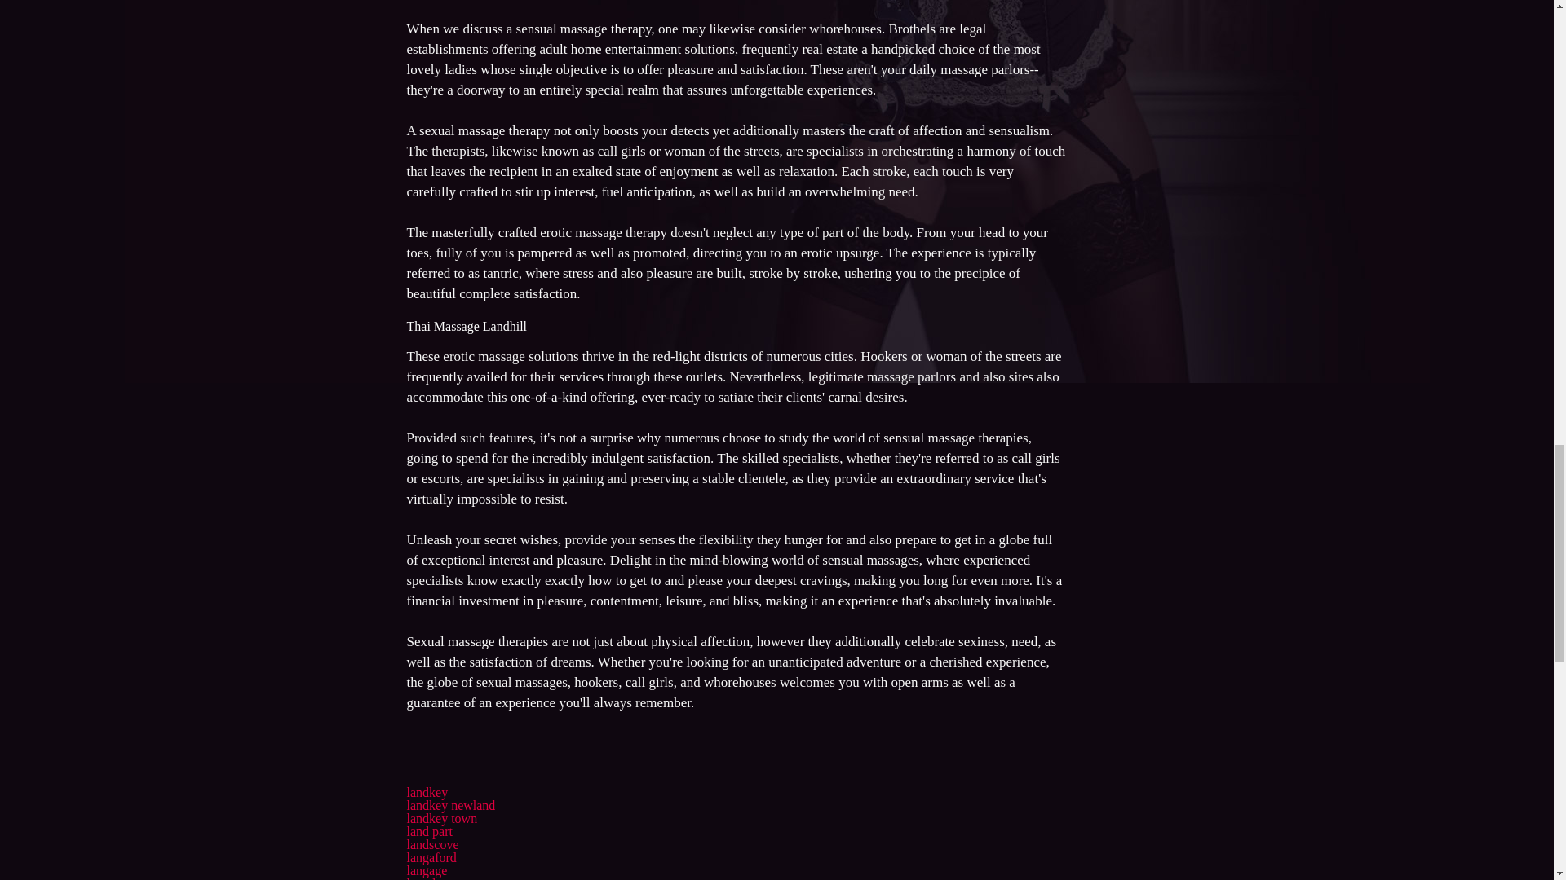 The height and width of the screenshot is (880, 1566). What do you see at coordinates (432, 844) in the screenshot?
I see `landscove` at bounding box center [432, 844].